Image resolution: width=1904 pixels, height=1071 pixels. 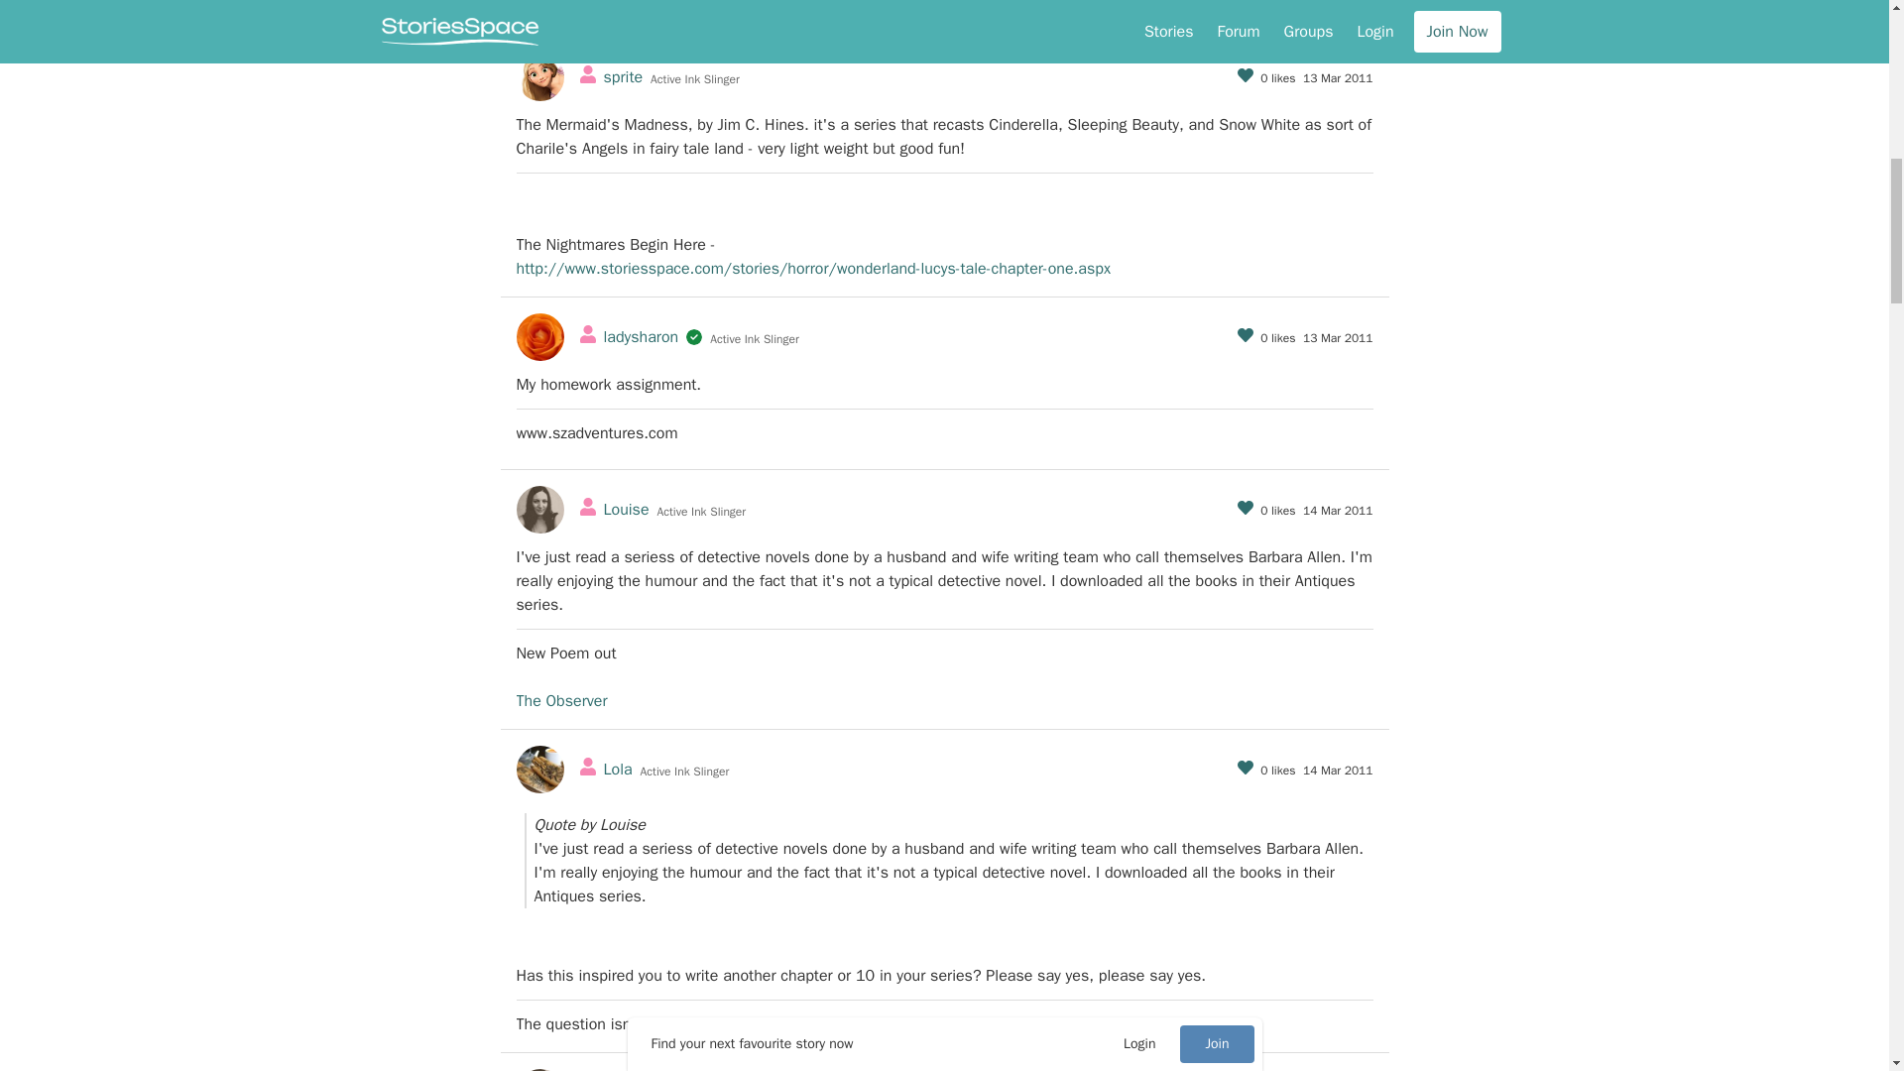 I want to click on sprite, so click(x=623, y=77).